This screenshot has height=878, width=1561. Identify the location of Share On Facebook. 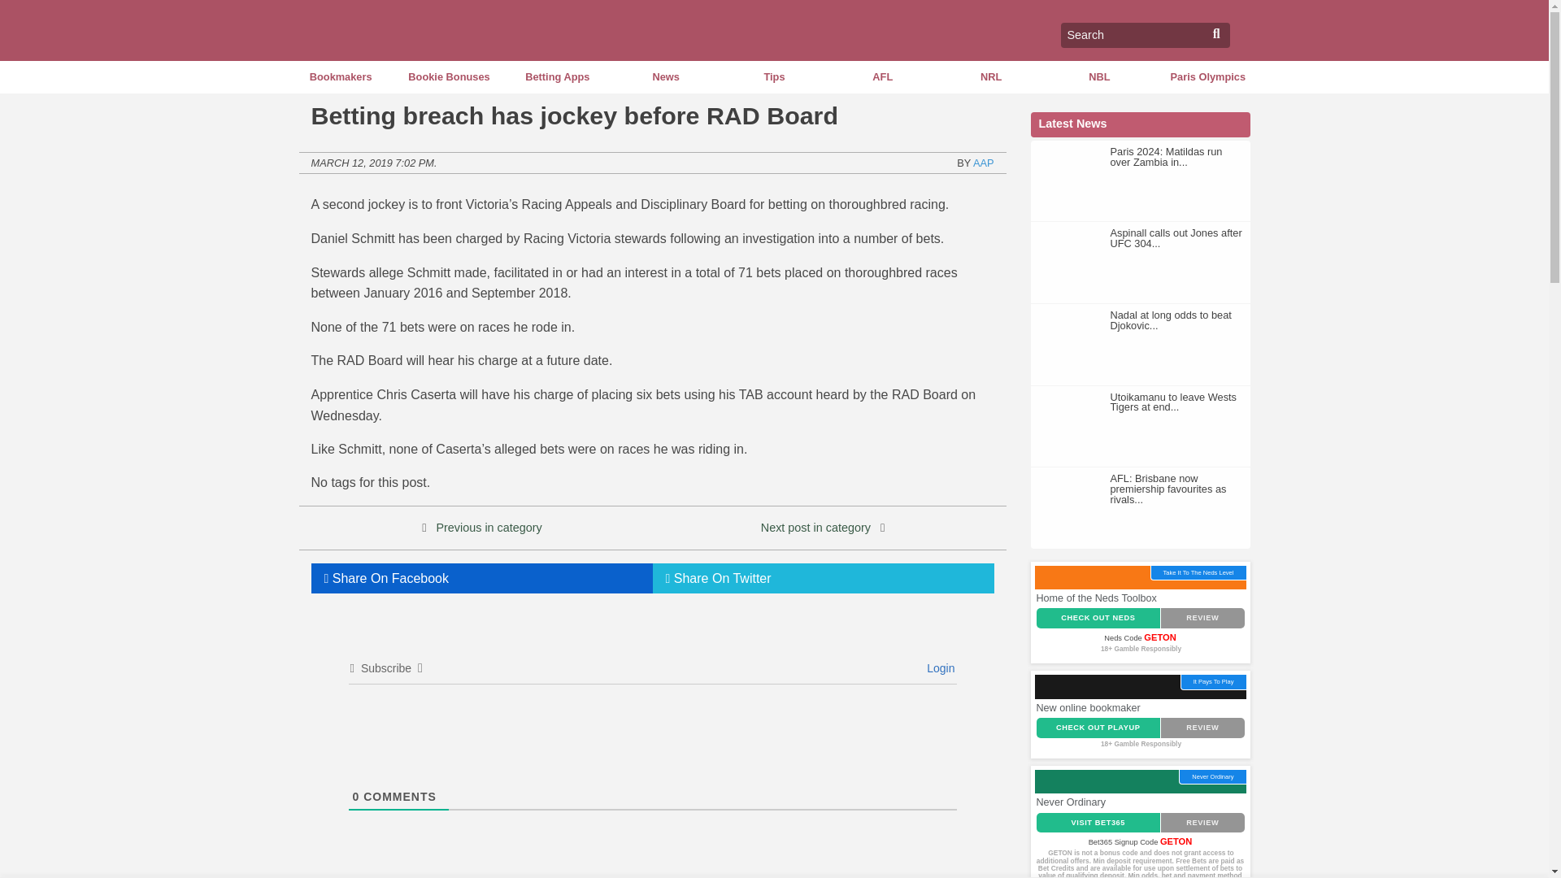
(481, 579).